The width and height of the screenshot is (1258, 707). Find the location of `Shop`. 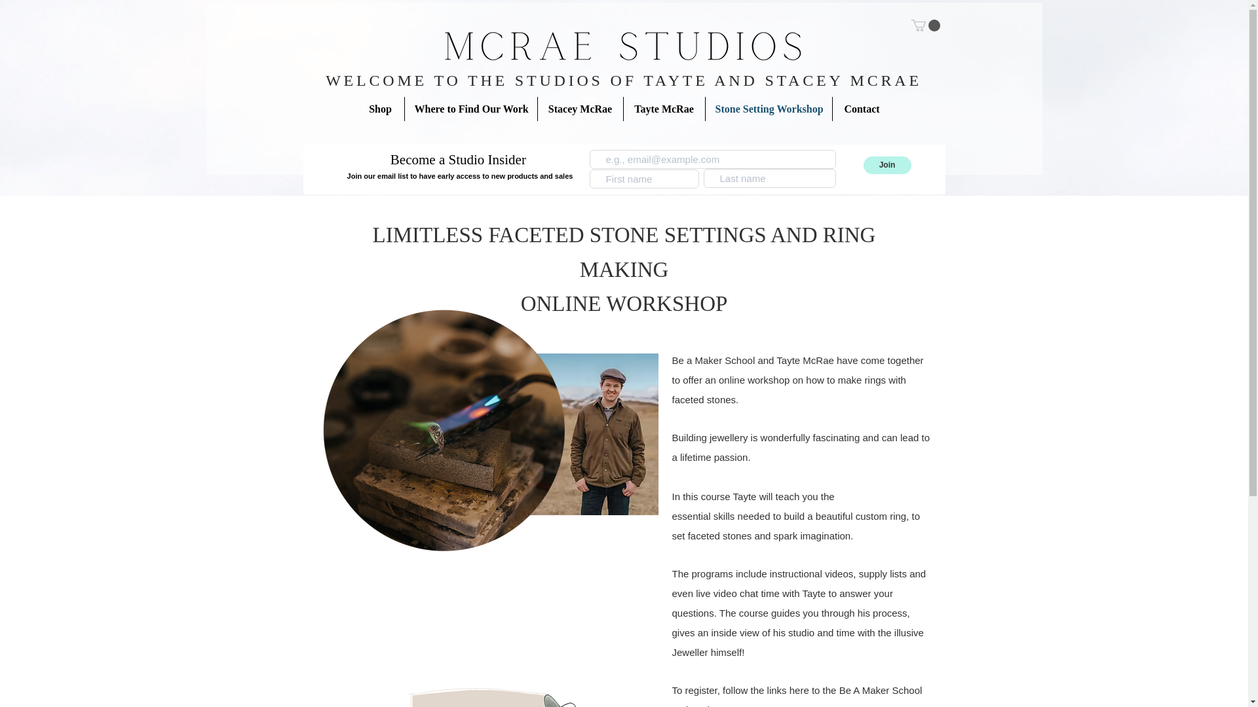

Shop is located at coordinates (380, 109).